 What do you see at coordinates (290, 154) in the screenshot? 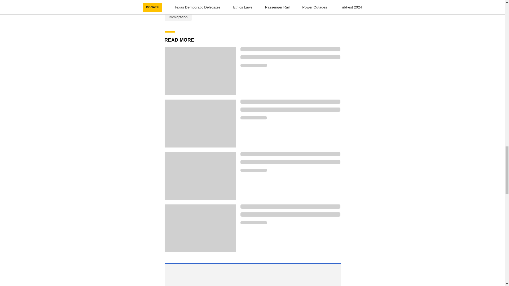
I see `Loading indicator` at bounding box center [290, 154].